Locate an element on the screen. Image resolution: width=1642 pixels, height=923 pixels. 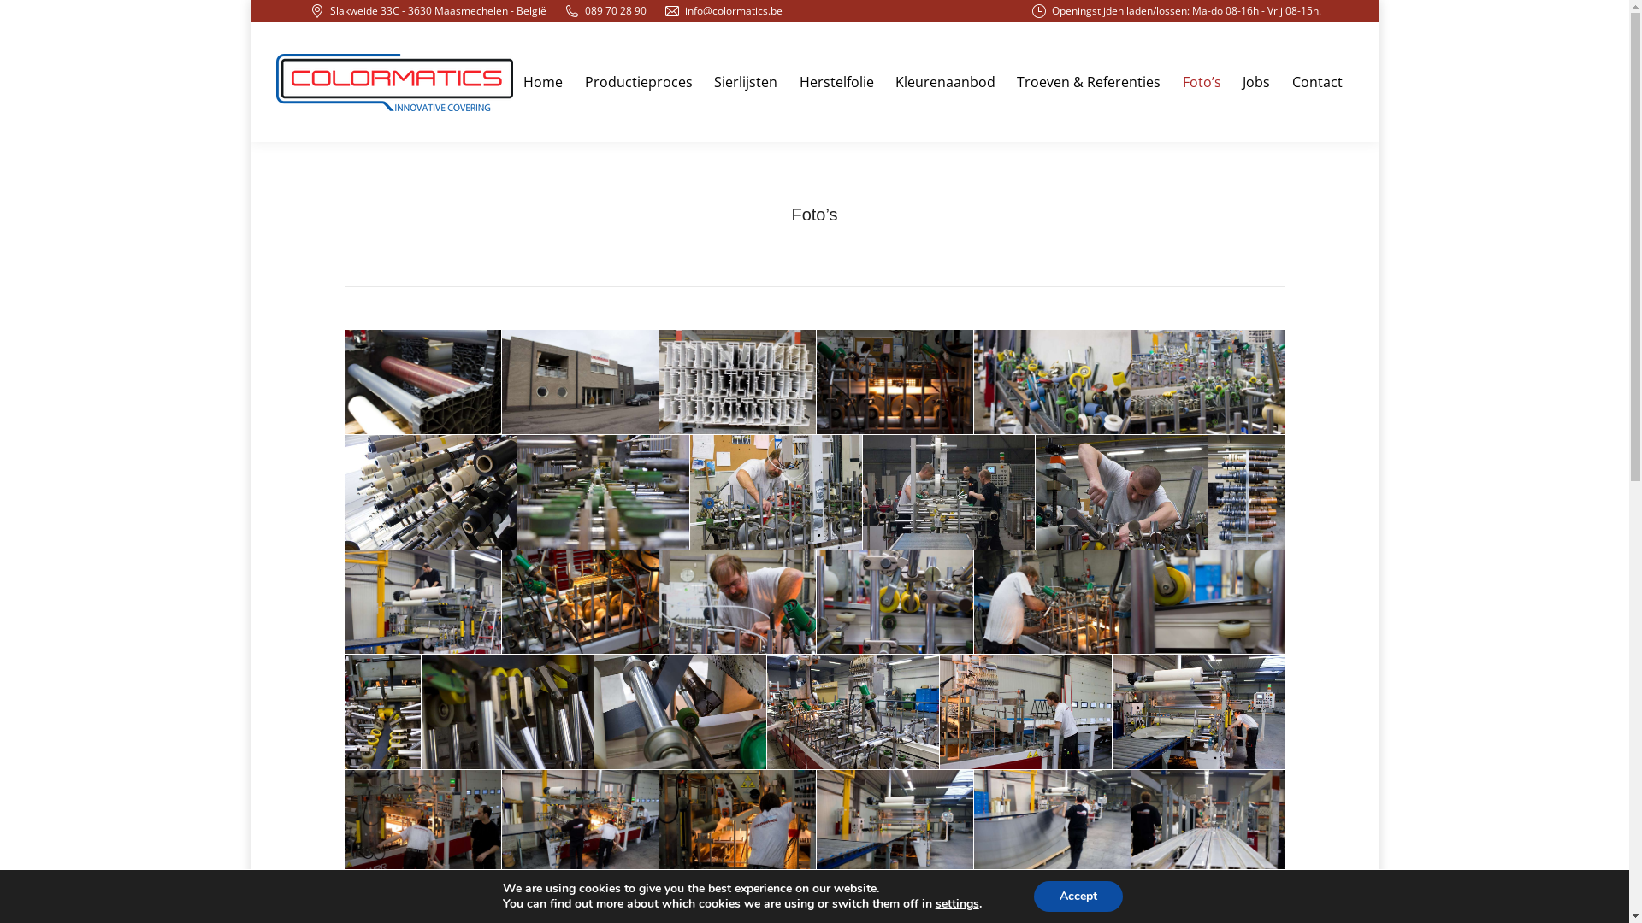
colormatics-0633 is located at coordinates (737, 382).